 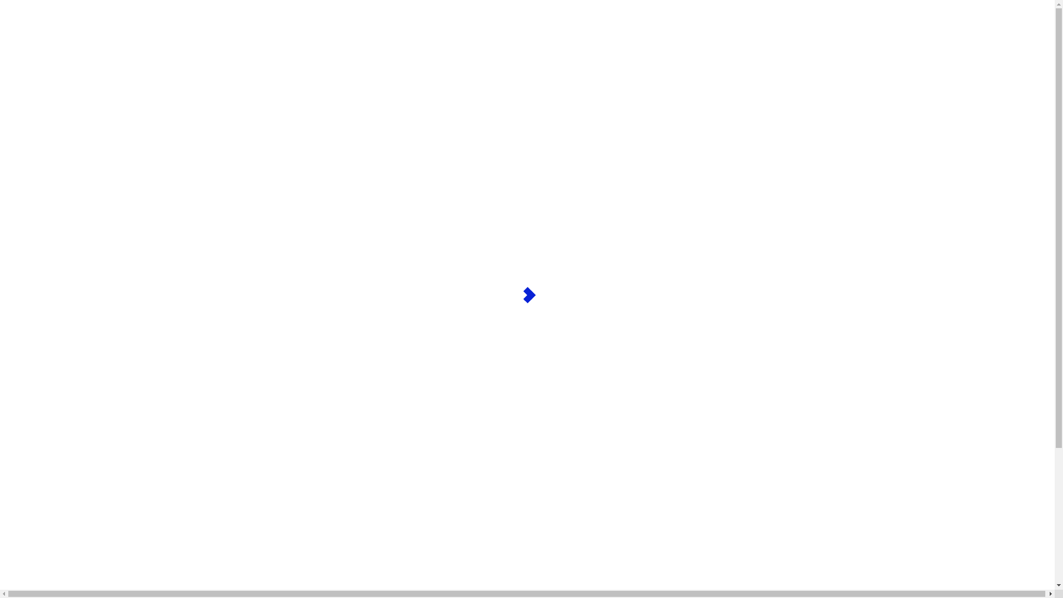 I want to click on Iscrizione ai corsi, so click(x=58, y=175).